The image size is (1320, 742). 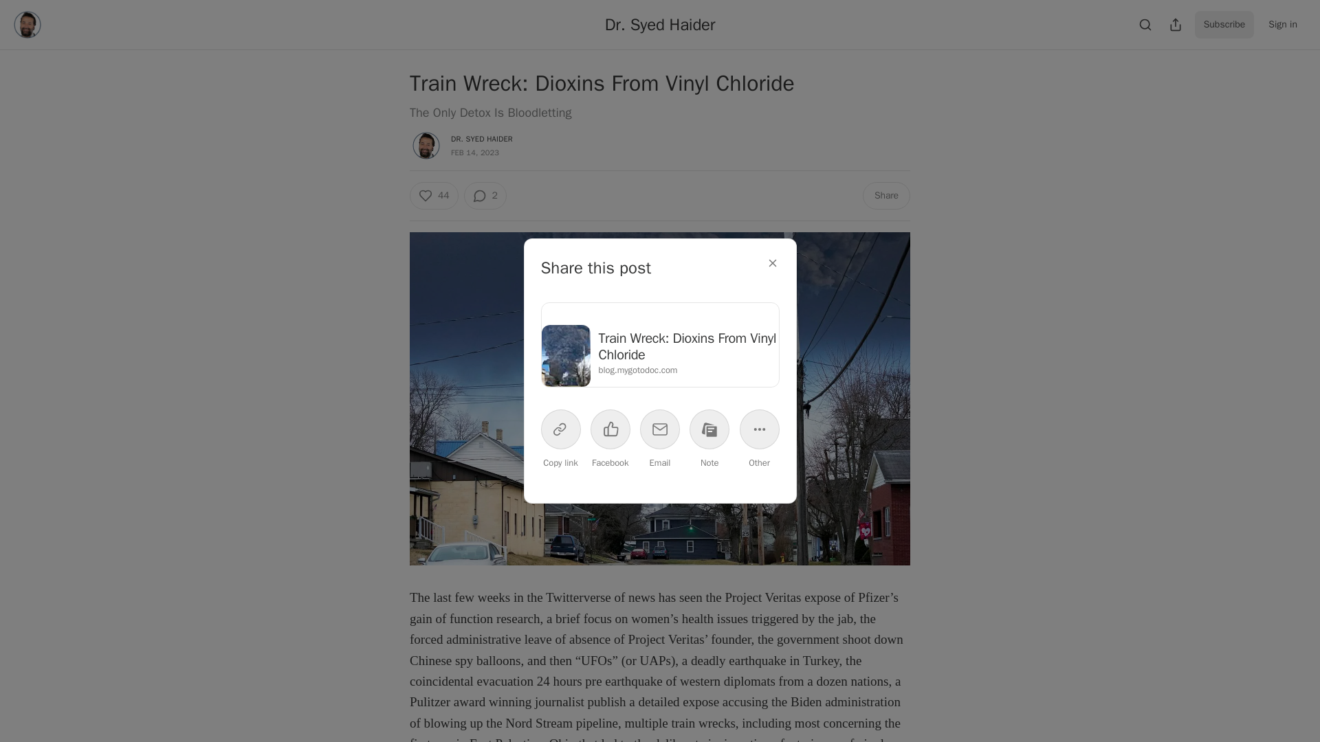 What do you see at coordinates (660, 24) in the screenshot?
I see `Dr. Syed Haider` at bounding box center [660, 24].